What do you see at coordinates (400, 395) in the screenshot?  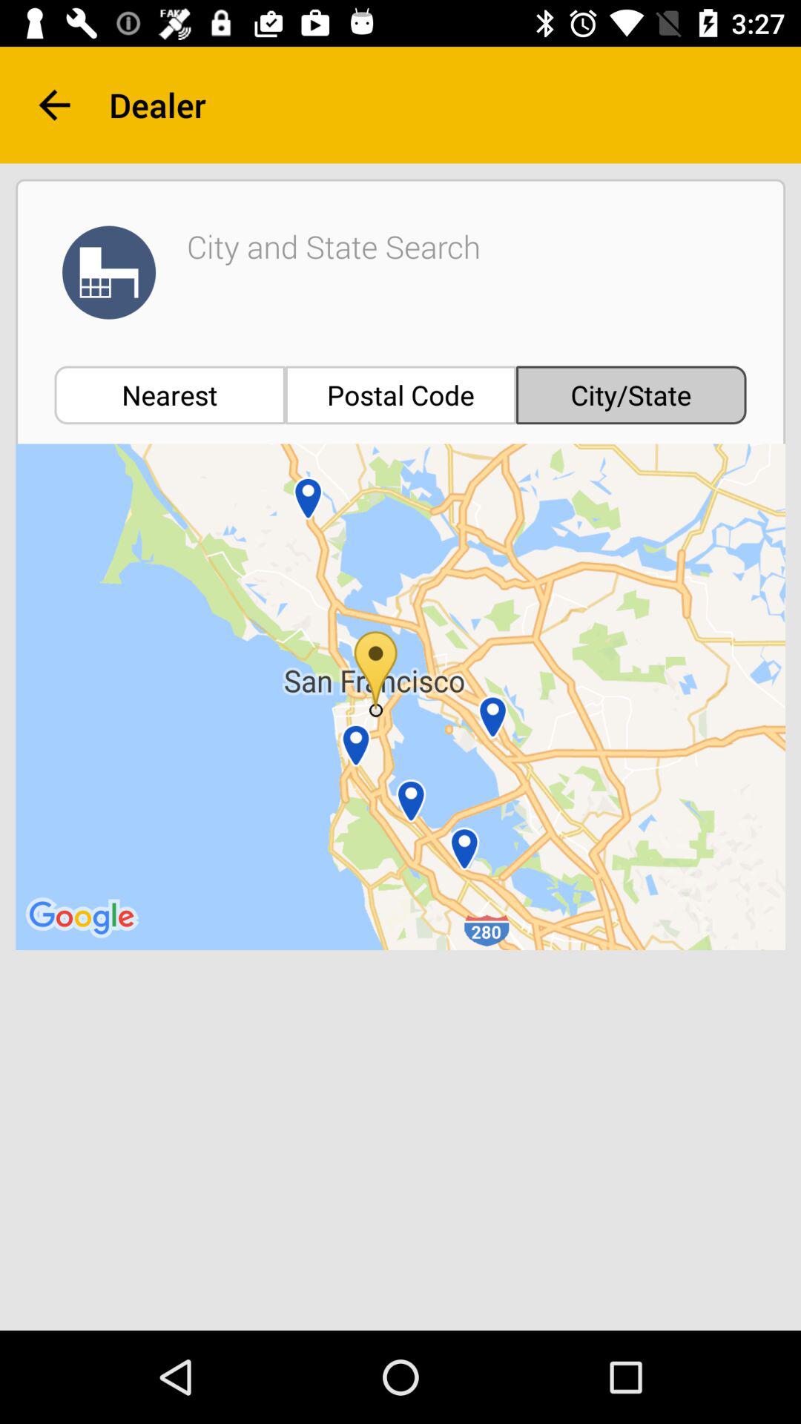 I see `choose postal code` at bounding box center [400, 395].